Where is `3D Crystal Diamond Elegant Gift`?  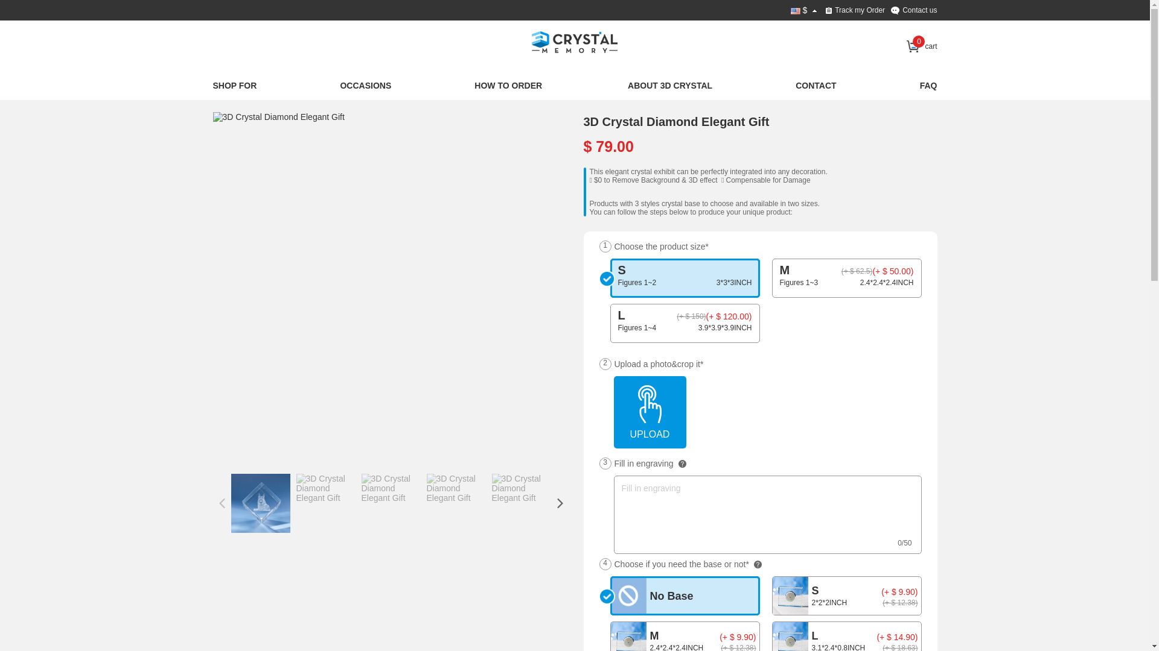 3D Crystal Diamond Elegant Gift is located at coordinates (456, 488).